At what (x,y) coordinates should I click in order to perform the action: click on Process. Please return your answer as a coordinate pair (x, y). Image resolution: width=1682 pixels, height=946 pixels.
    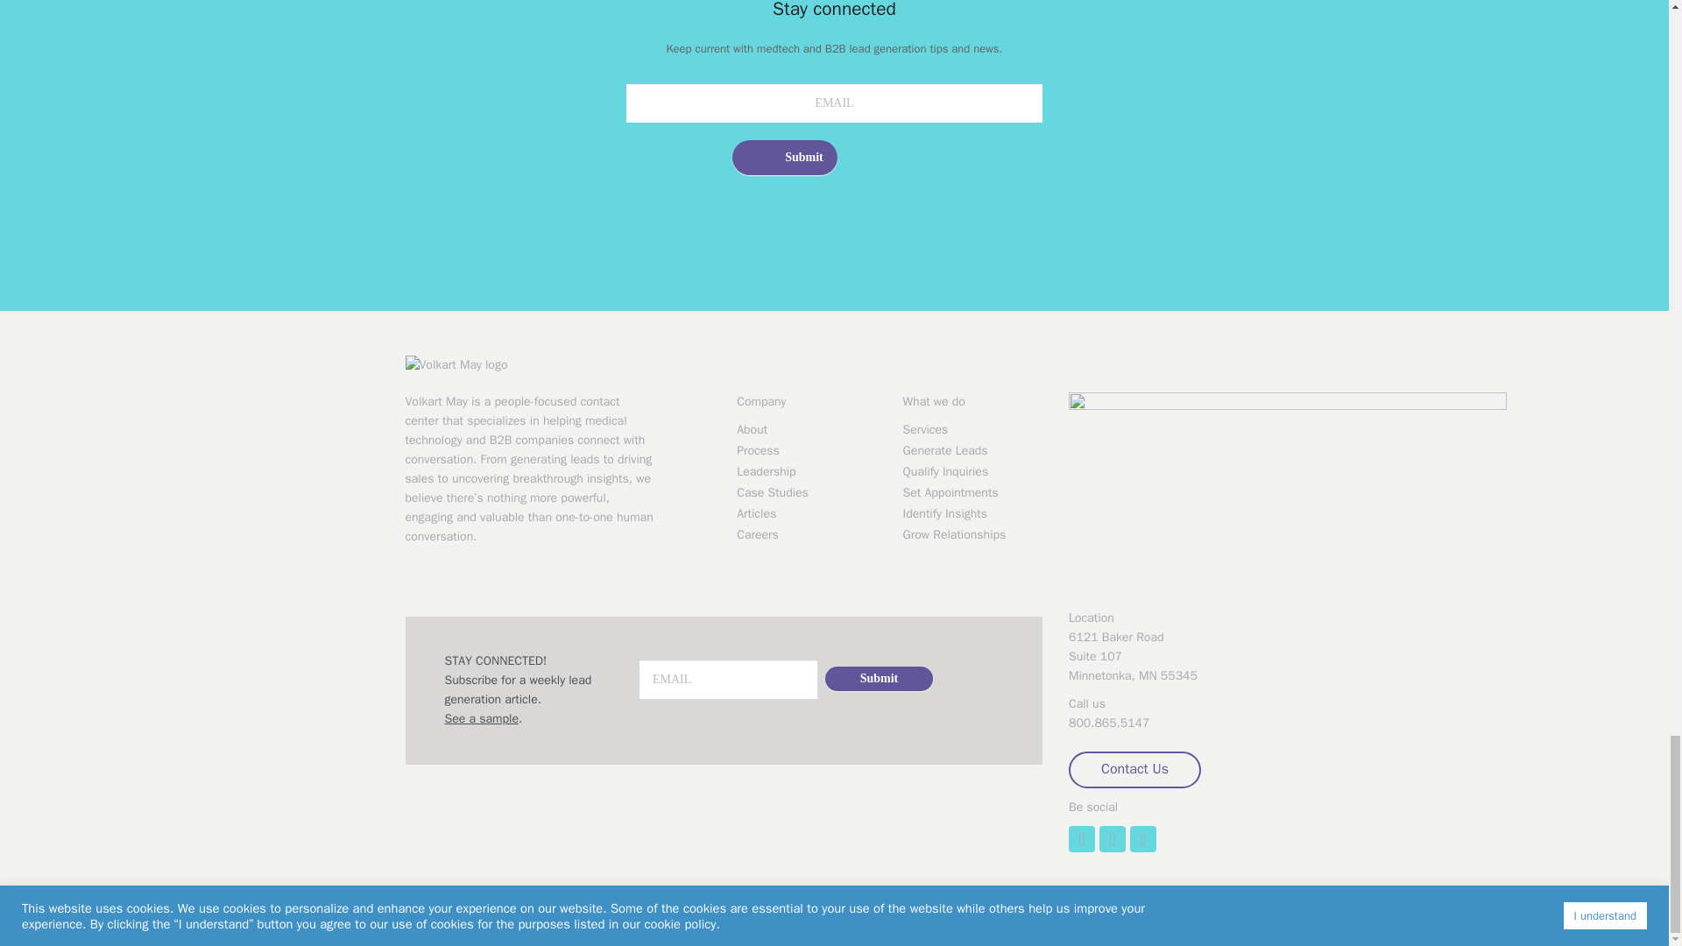
    Looking at the image, I should click on (806, 450).